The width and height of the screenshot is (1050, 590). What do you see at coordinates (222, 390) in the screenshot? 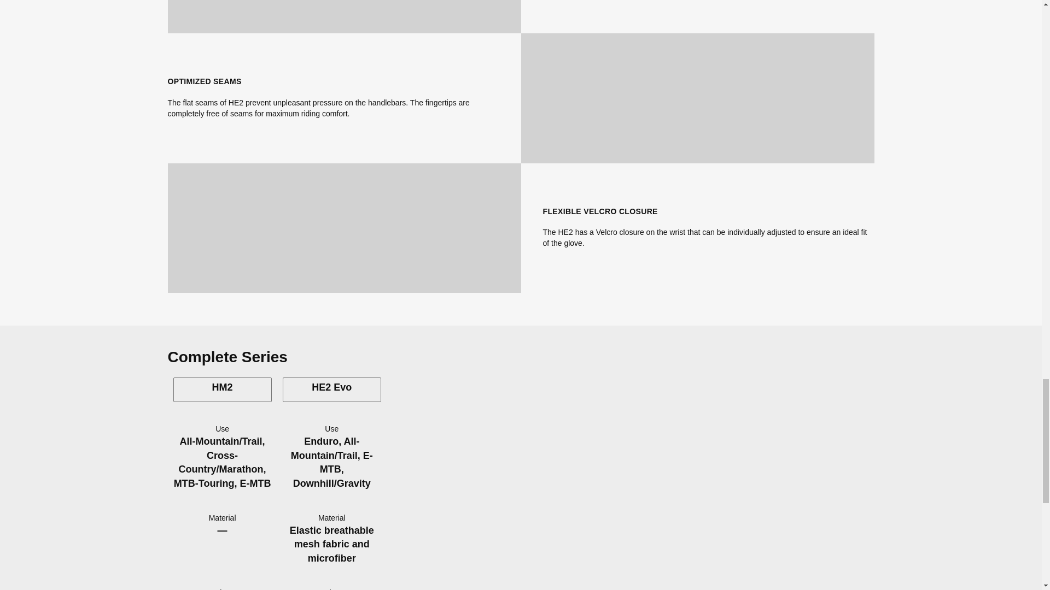
I see `HM2` at bounding box center [222, 390].